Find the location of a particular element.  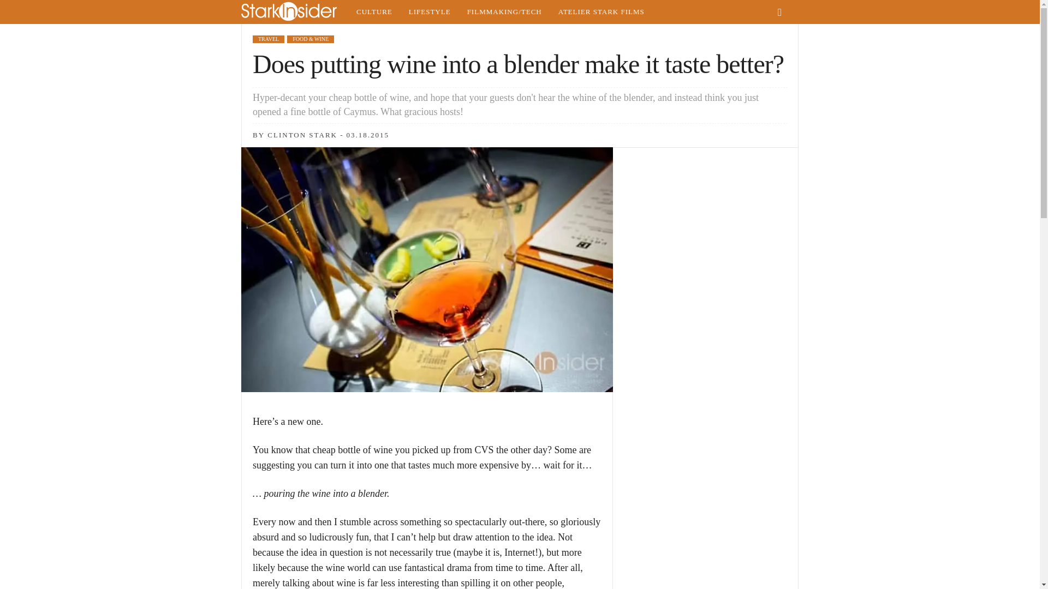

Indie film, music, arts in San Francisco and Silicon Valley is located at coordinates (374, 12).